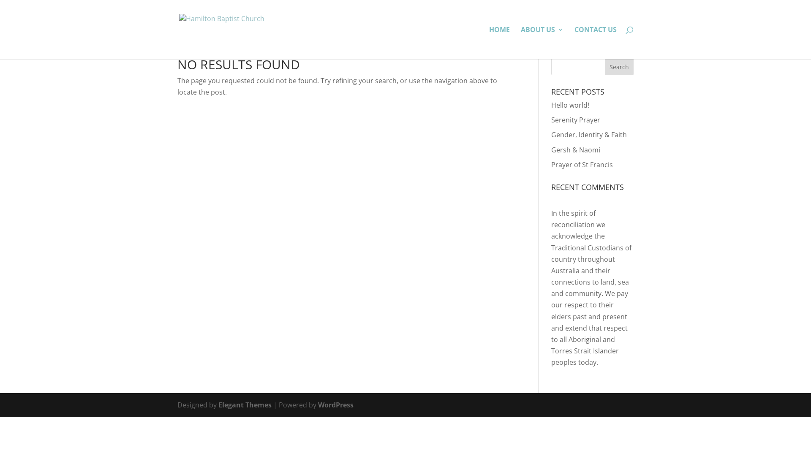 The image size is (811, 456). I want to click on Gersh & Naomi, so click(576, 150).